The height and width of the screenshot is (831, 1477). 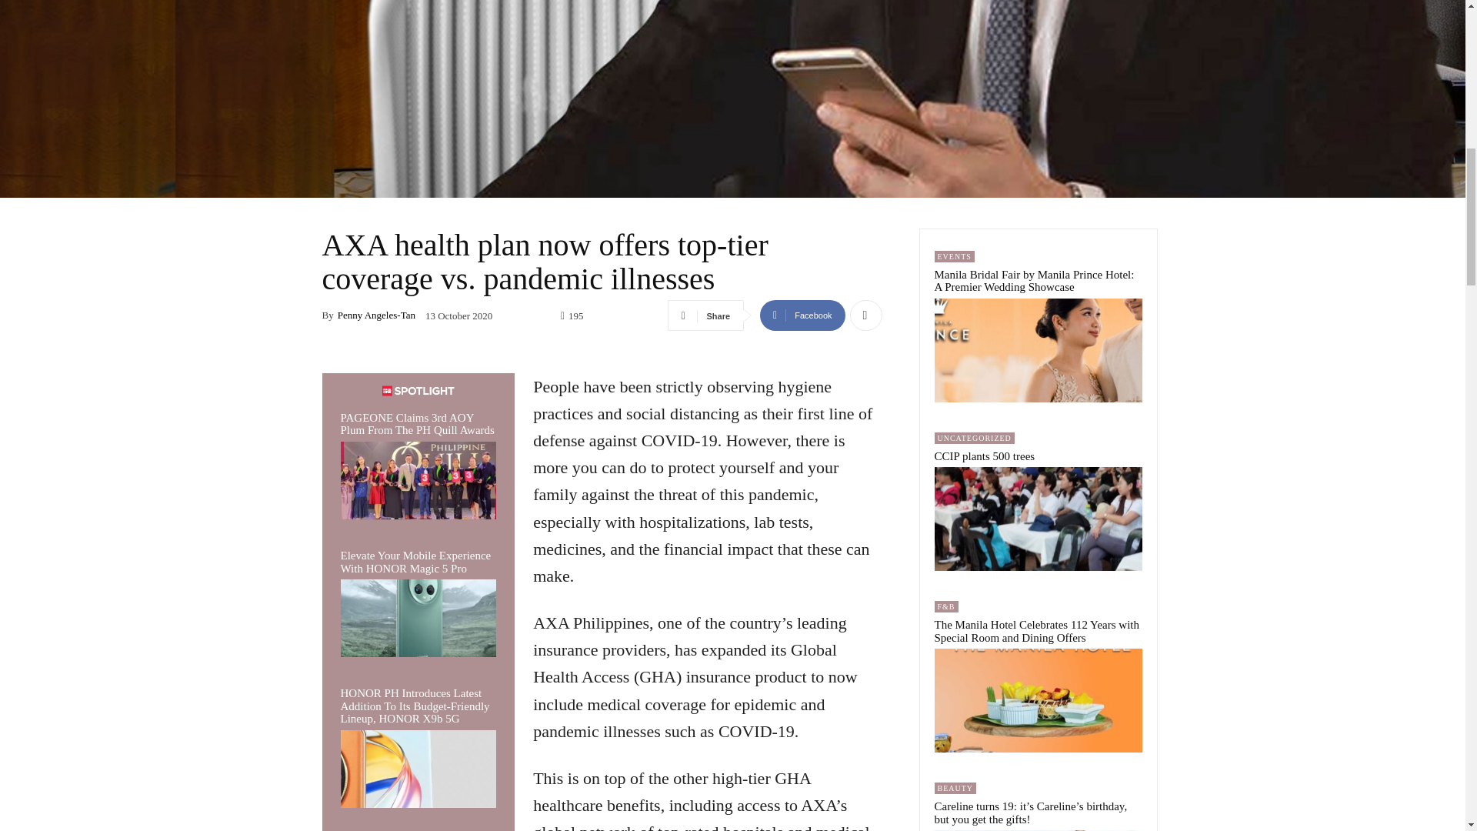 What do you see at coordinates (416, 424) in the screenshot?
I see `PAGEONE Claims 3rd AOY Plum From The PH Quill Awards` at bounding box center [416, 424].